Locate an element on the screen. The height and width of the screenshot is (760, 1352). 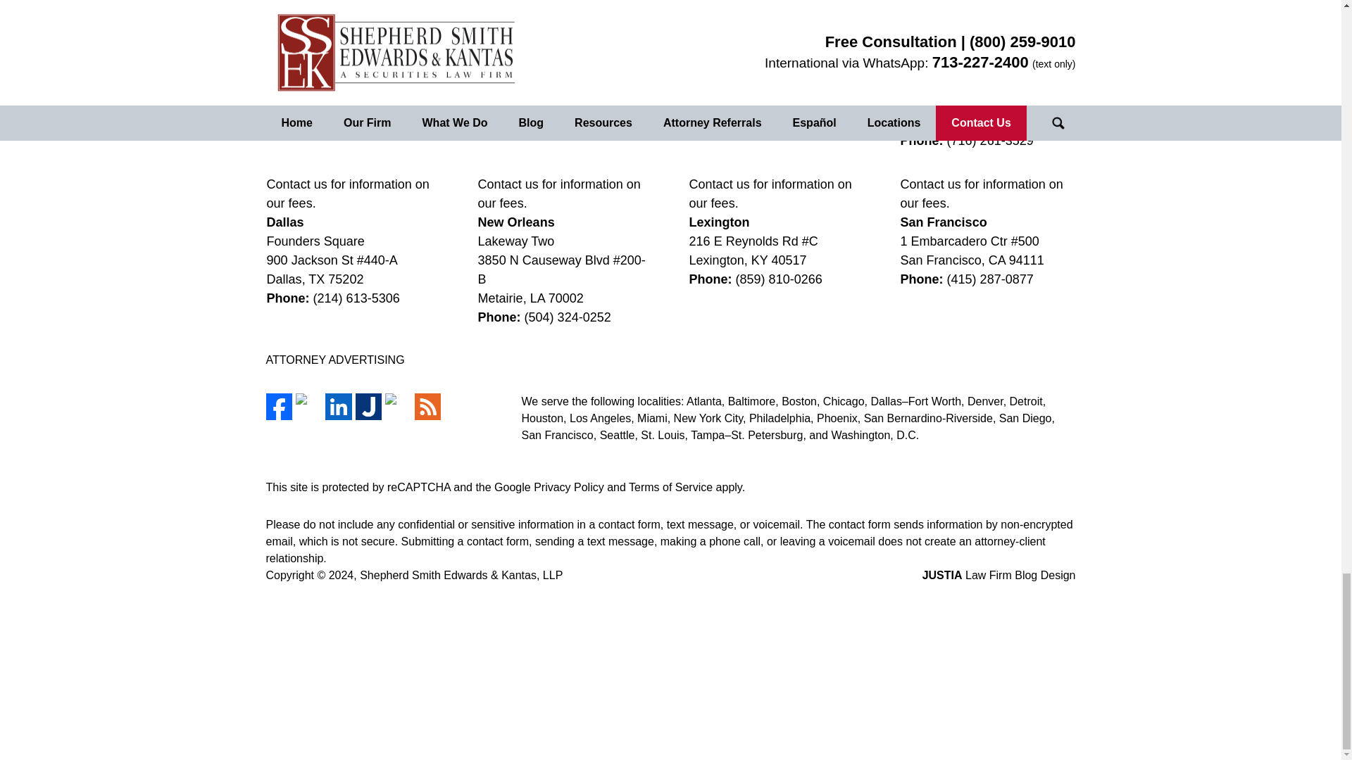
Justia is located at coordinates (368, 407).